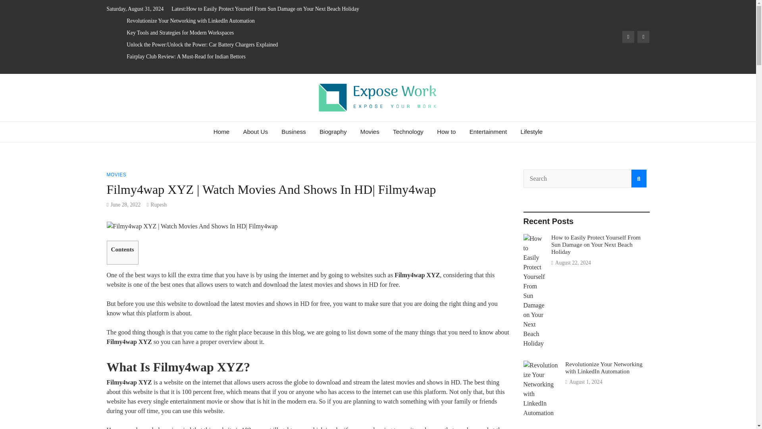 This screenshot has width=762, height=429. Describe the element at coordinates (190, 21) in the screenshot. I see `Revolutionize Your Networking with LinkedIn Automation` at that location.